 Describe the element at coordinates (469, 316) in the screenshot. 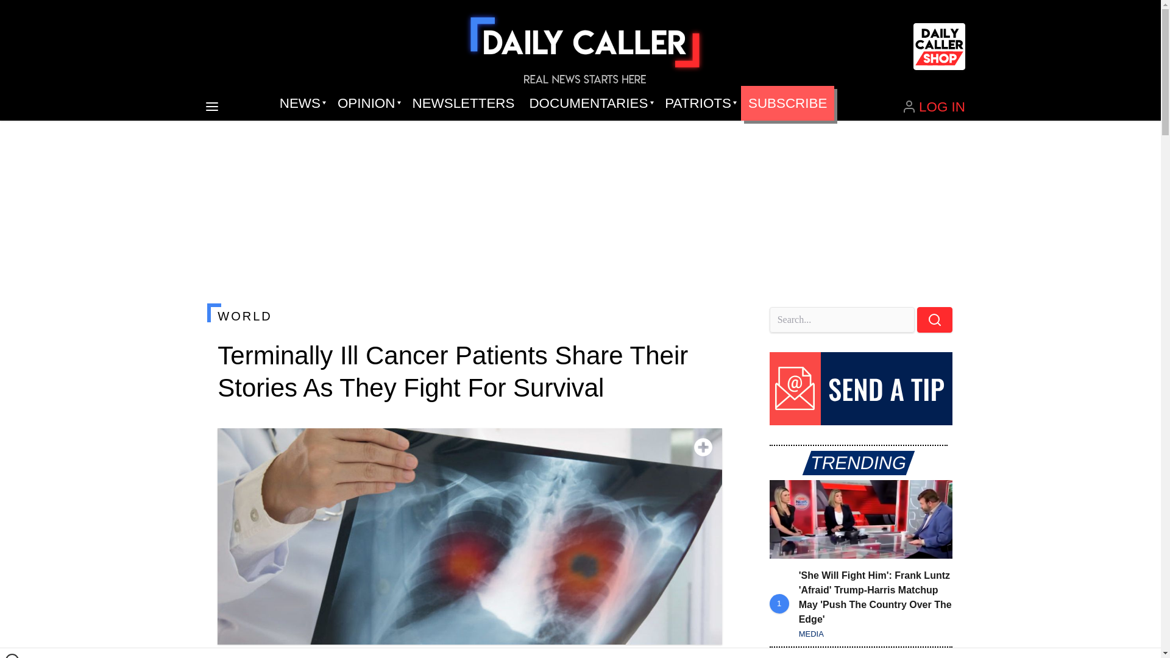

I see `WORLD` at that location.